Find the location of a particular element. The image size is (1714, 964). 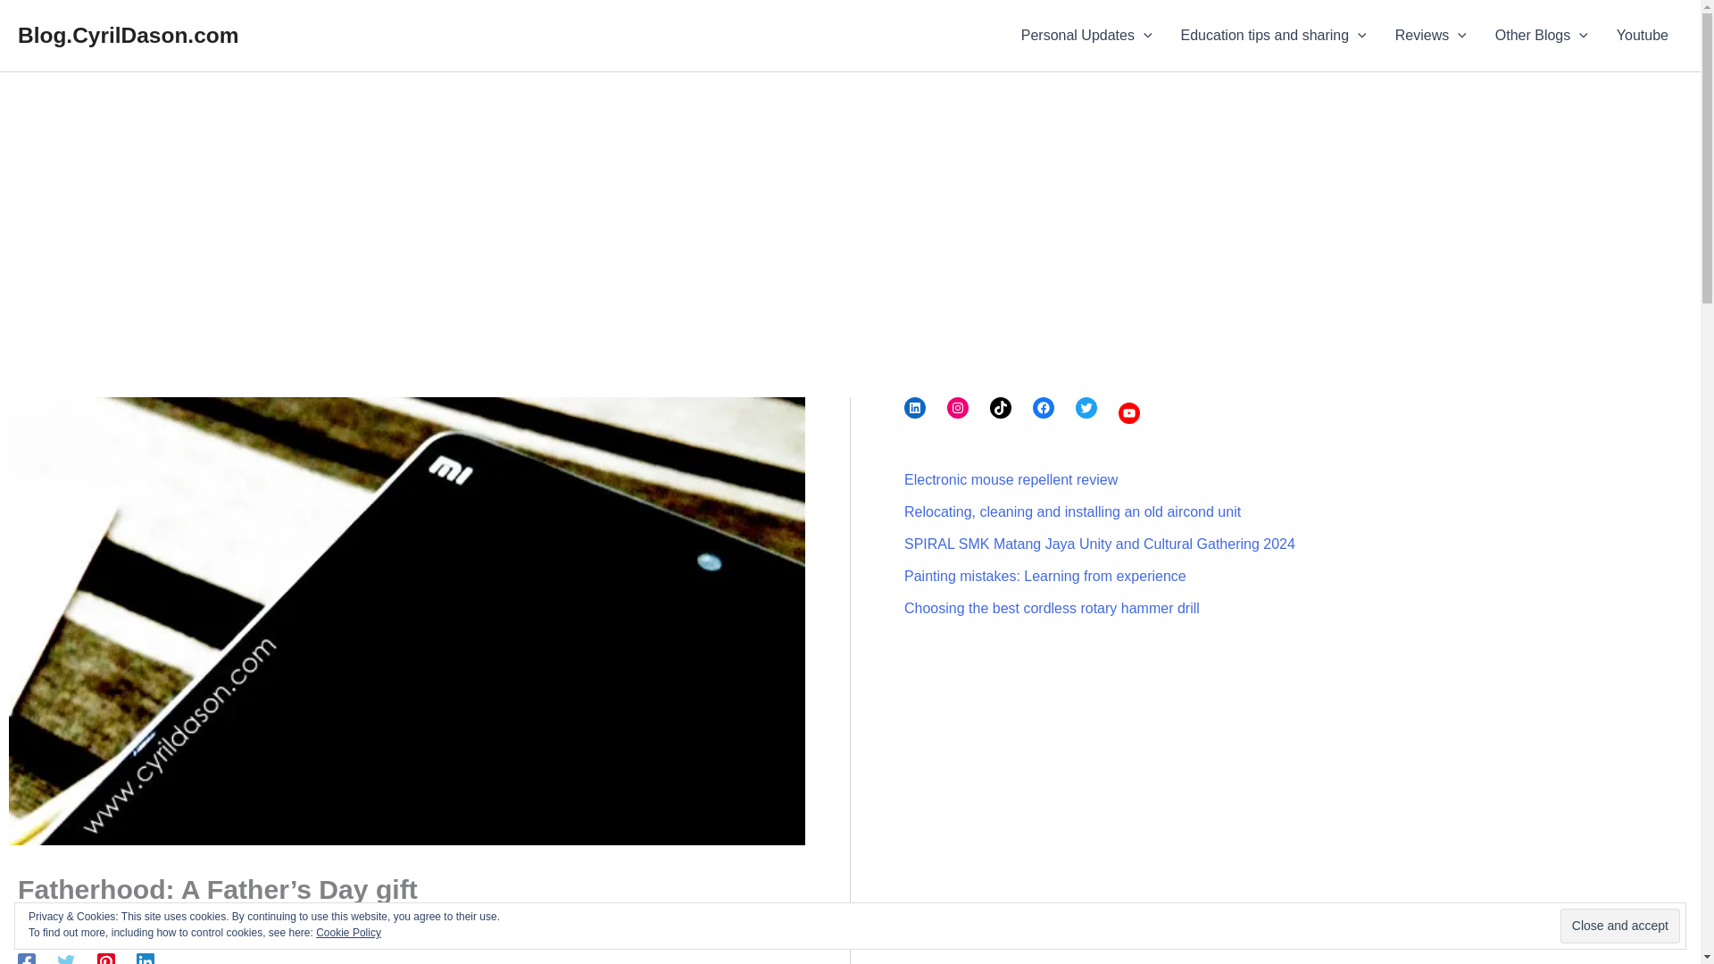

Personal Updates is located at coordinates (1087, 36).